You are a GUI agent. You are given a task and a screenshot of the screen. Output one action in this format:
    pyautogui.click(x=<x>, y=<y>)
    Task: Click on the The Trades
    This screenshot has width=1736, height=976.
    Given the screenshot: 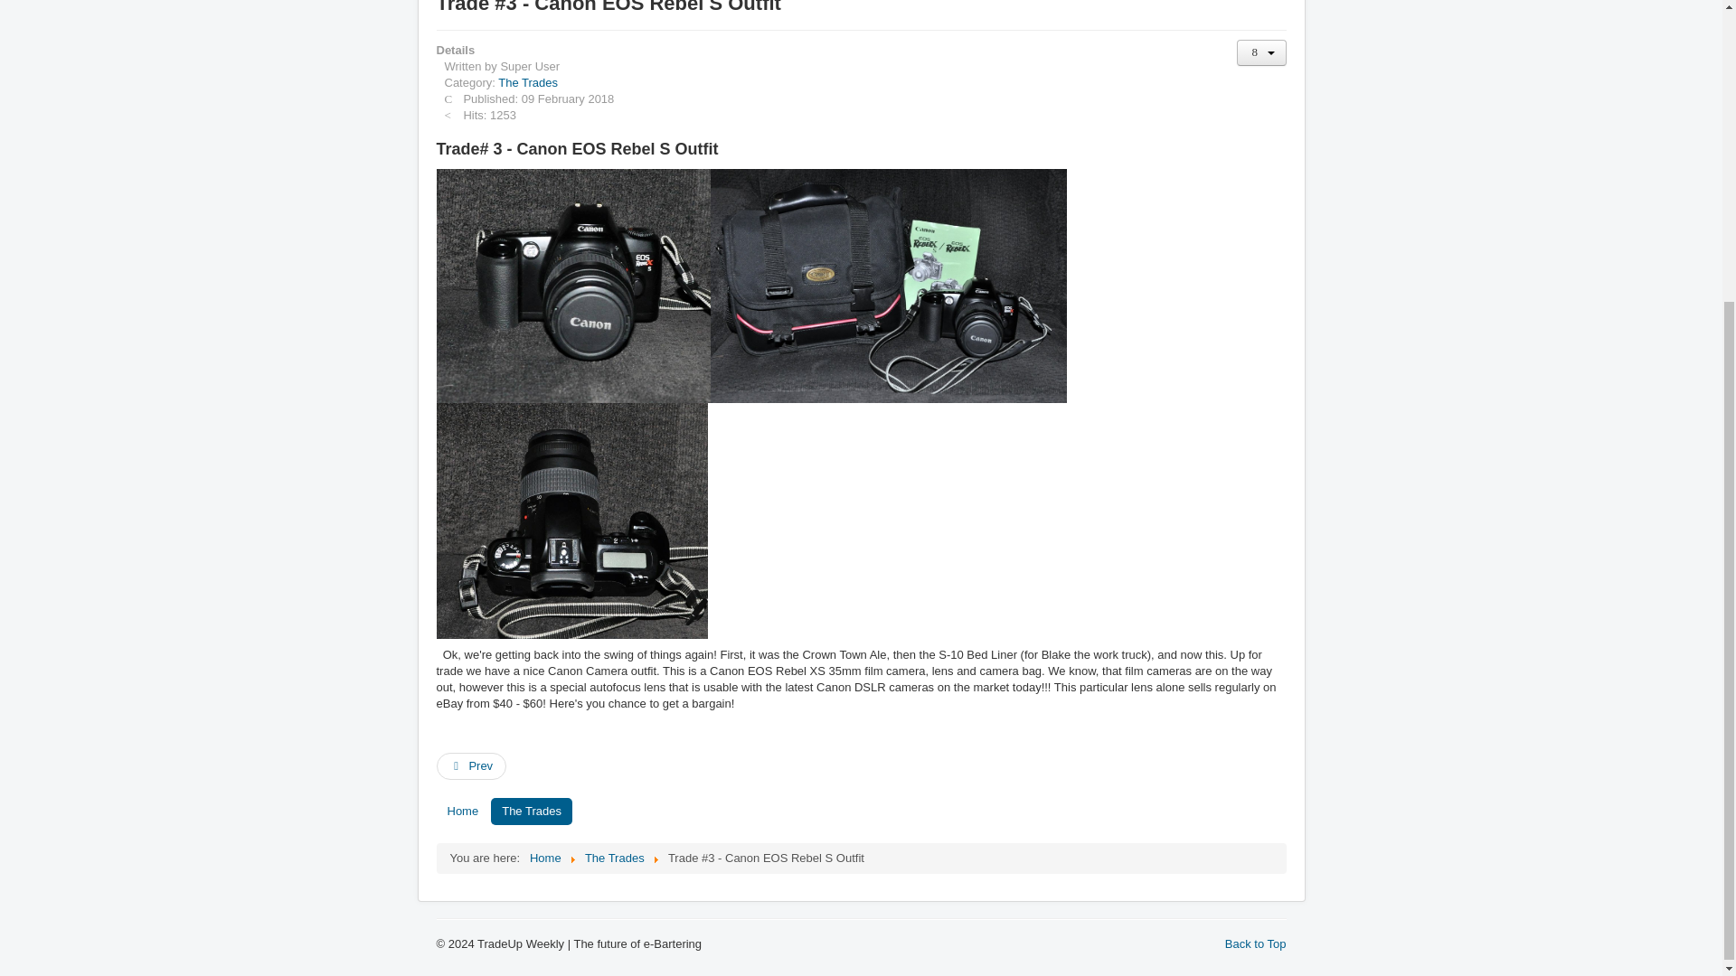 What is the action you would take?
    pyautogui.click(x=615, y=857)
    